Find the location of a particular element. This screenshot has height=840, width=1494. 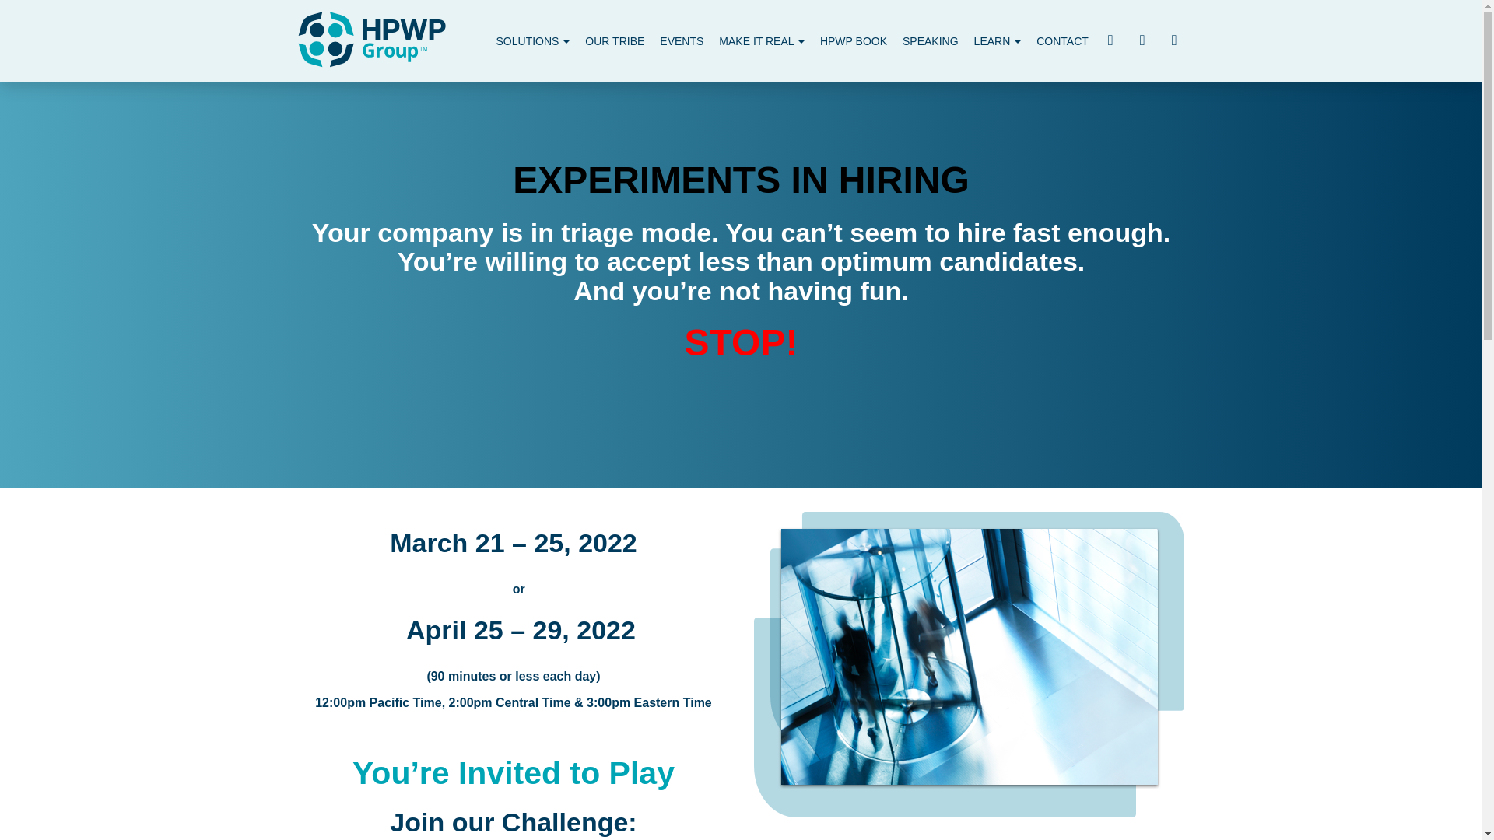

HPWP BOOK is located at coordinates (854, 40).